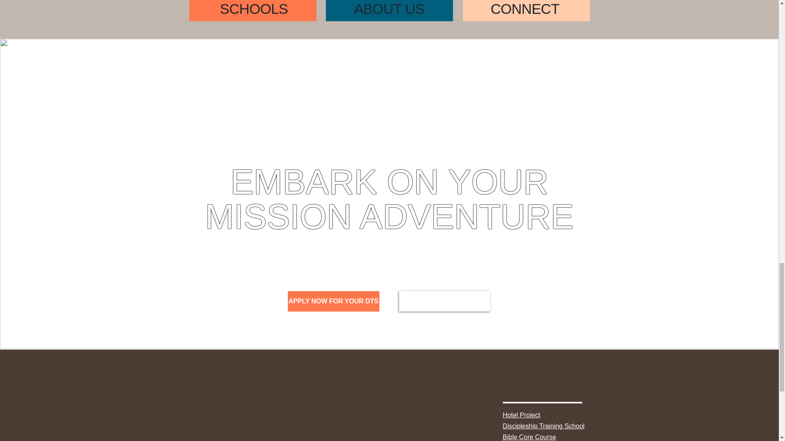 The height and width of the screenshot is (441, 785). Describe the element at coordinates (334, 301) in the screenshot. I see `APPLY NOW FOR YOUR DTS` at that location.